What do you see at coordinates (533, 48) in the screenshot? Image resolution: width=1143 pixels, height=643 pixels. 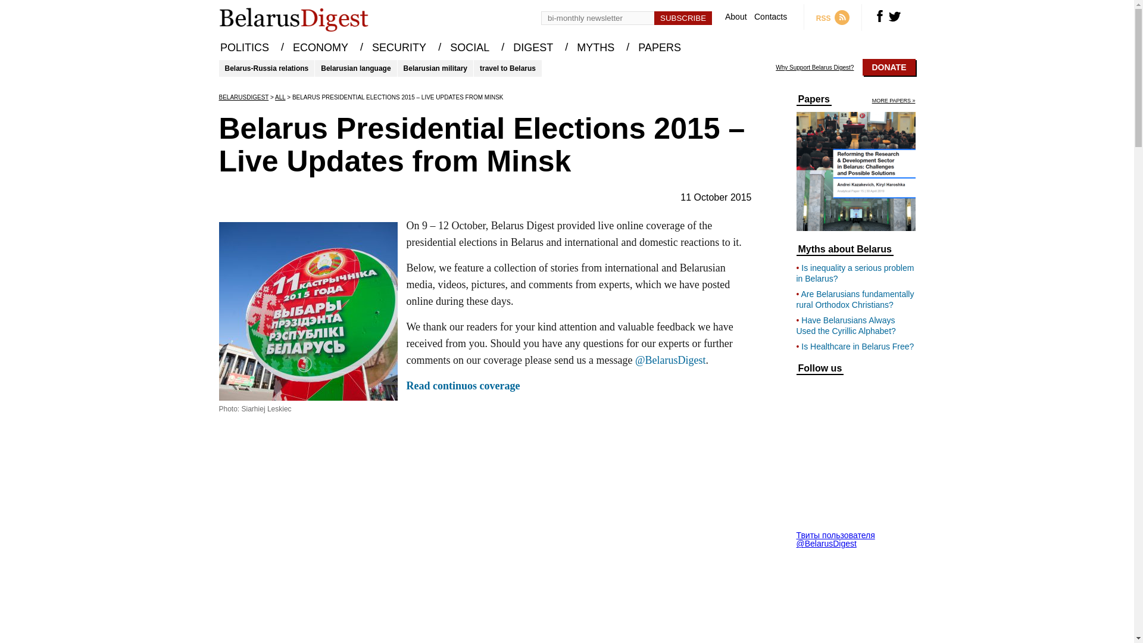 I see `DIGEST` at bounding box center [533, 48].